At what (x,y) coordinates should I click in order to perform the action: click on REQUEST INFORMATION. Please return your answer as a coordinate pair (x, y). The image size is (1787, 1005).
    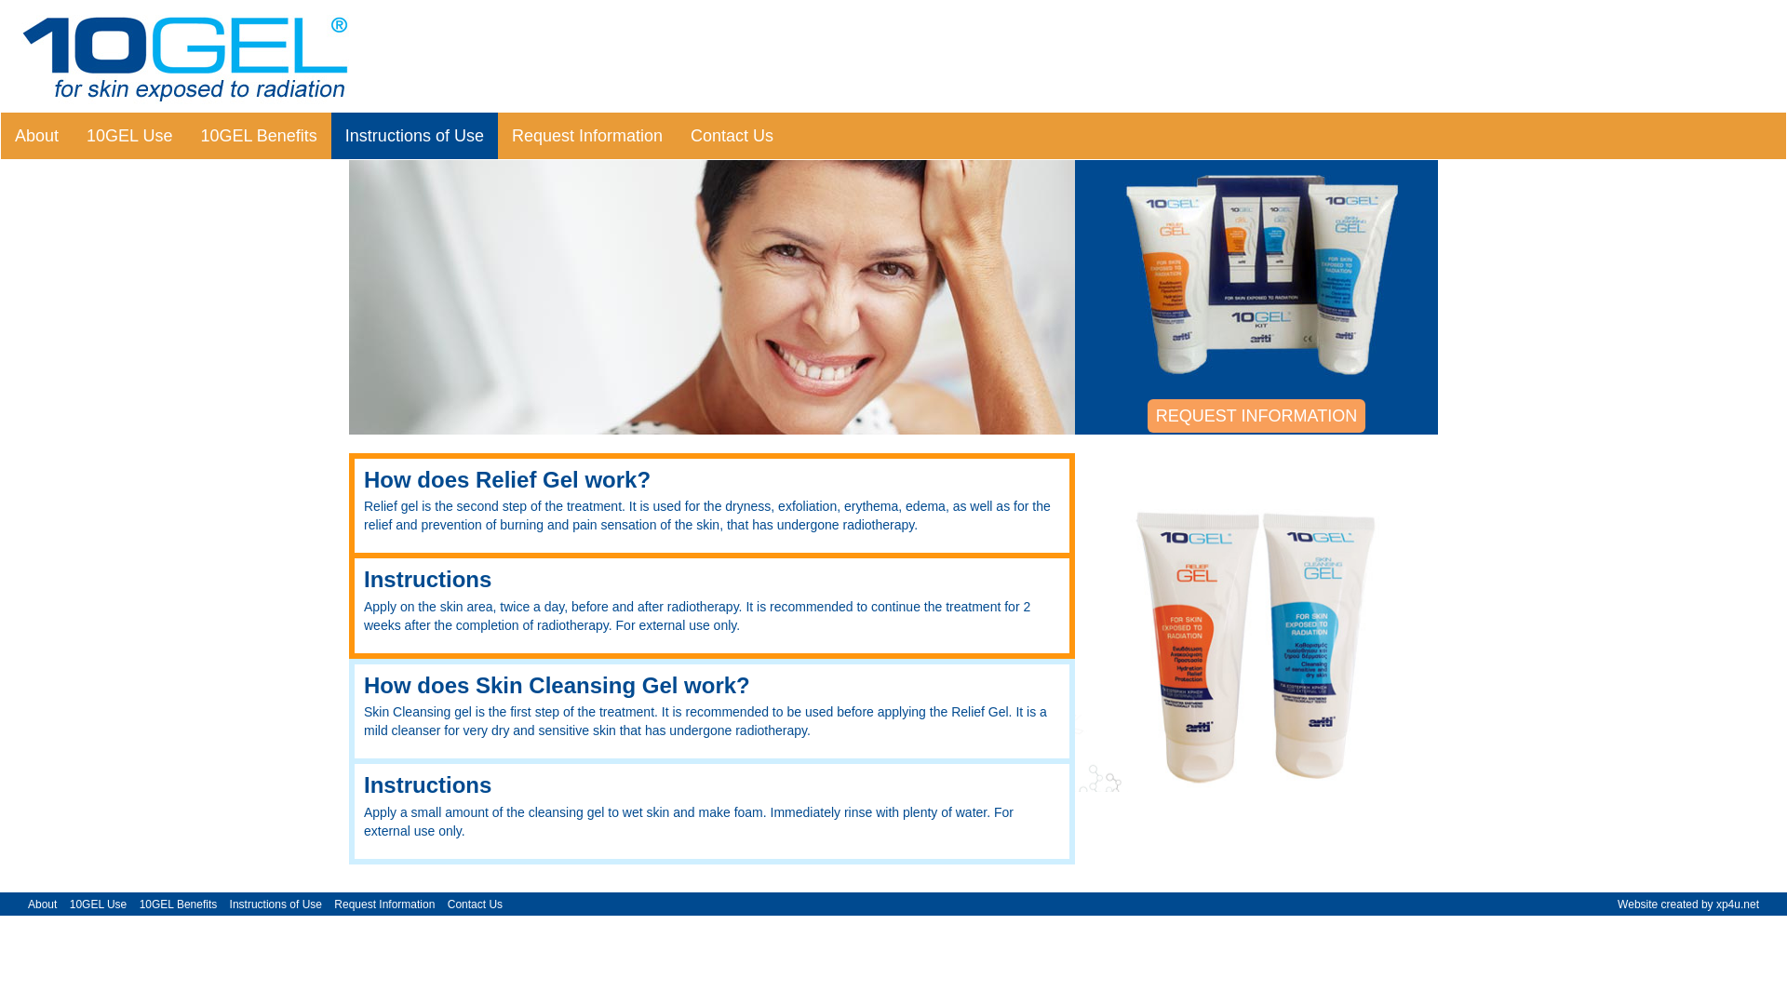
    Looking at the image, I should click on (1256, 416).